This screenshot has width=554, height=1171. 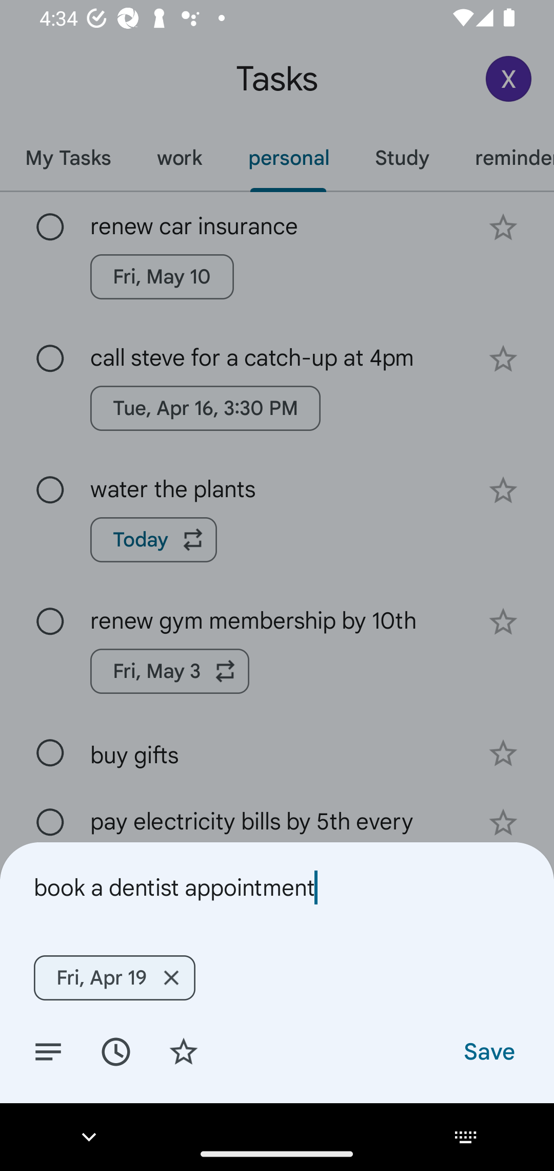 I want to click on Save, so click(x=488, y=1051).